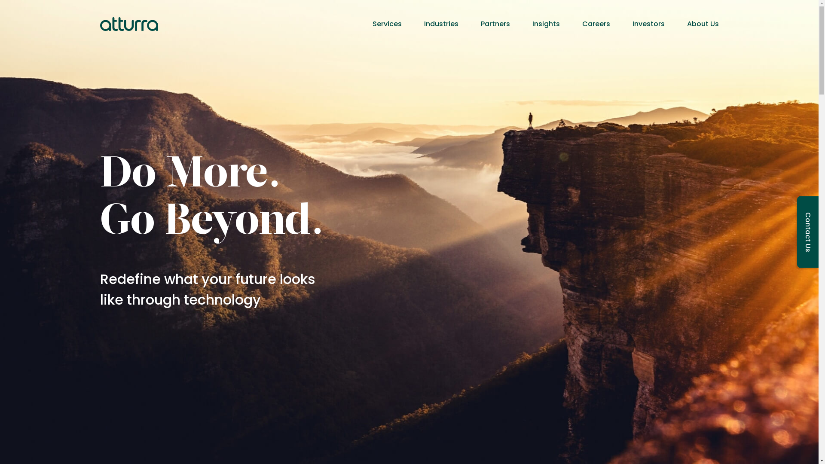 Image resolution: width=825 pixels, height=464 pixels. Describe the element at coordinates (703, 24) in the screenshot. I see `About Us` at that location.